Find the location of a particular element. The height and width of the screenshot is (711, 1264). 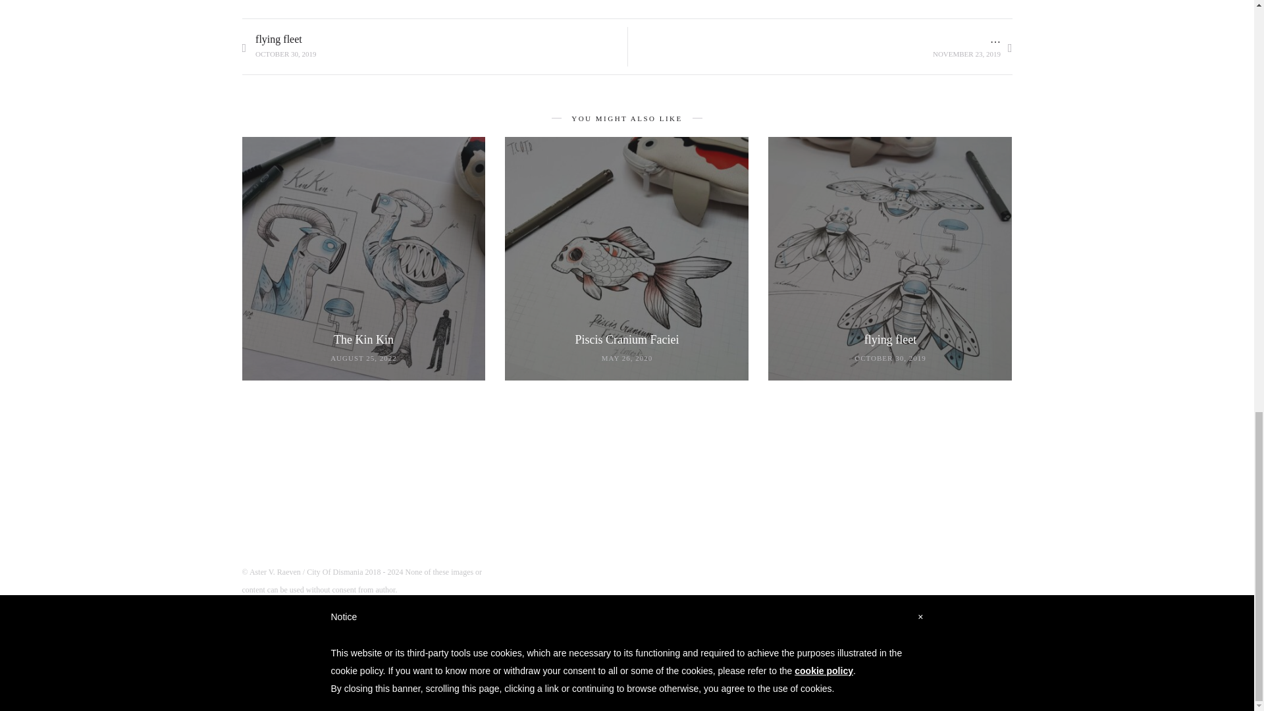

The Kin Kin is located at coordinates (627, 340).